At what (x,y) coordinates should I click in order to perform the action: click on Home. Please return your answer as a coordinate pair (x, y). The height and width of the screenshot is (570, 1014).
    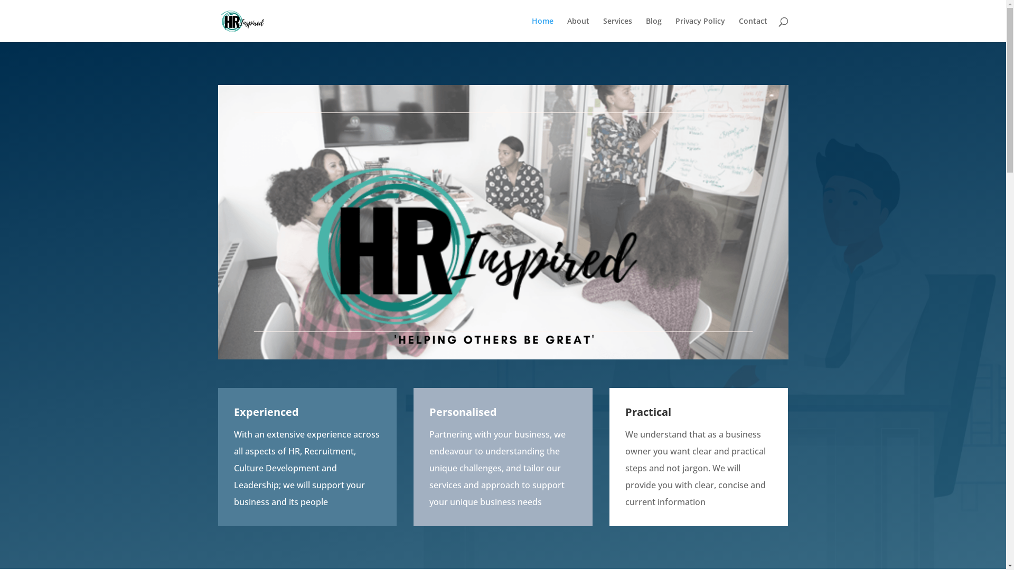
    Looking at the image, I should click on (542, 30).